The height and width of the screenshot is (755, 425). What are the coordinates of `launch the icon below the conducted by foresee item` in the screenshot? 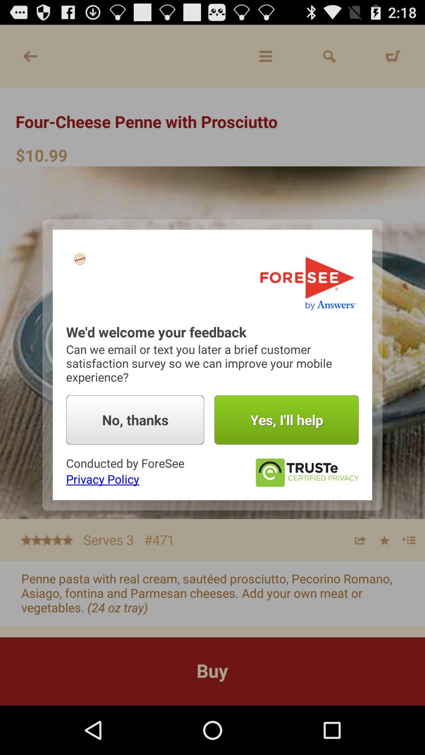 It's located at (102, 479).